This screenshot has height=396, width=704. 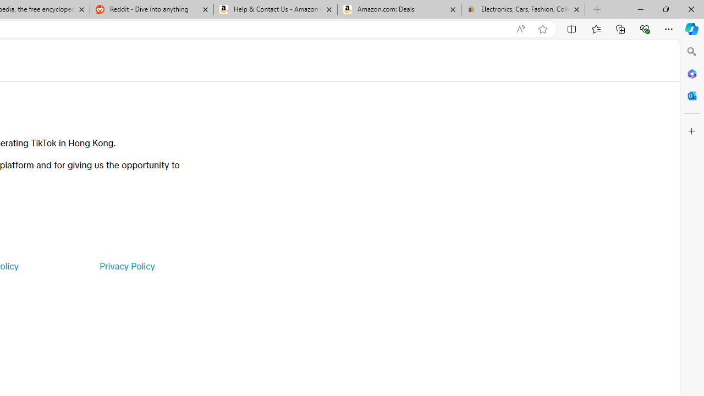 I want to click on Settings and more (Alt+F), so click(x=669, y=29).